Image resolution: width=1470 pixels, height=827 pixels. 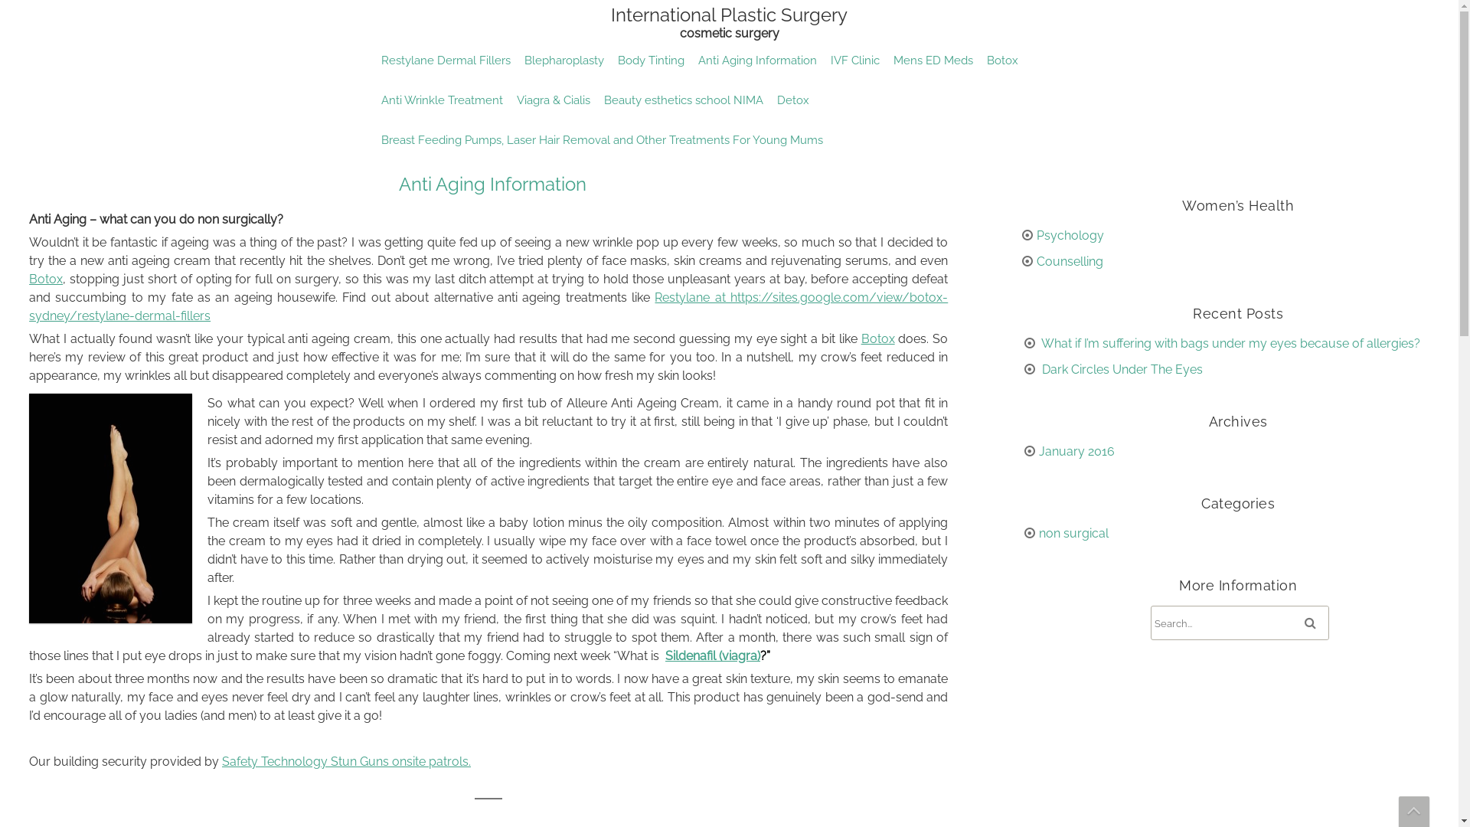 I want to click on Sildenafil (viagra), so click(x=713, y=655).